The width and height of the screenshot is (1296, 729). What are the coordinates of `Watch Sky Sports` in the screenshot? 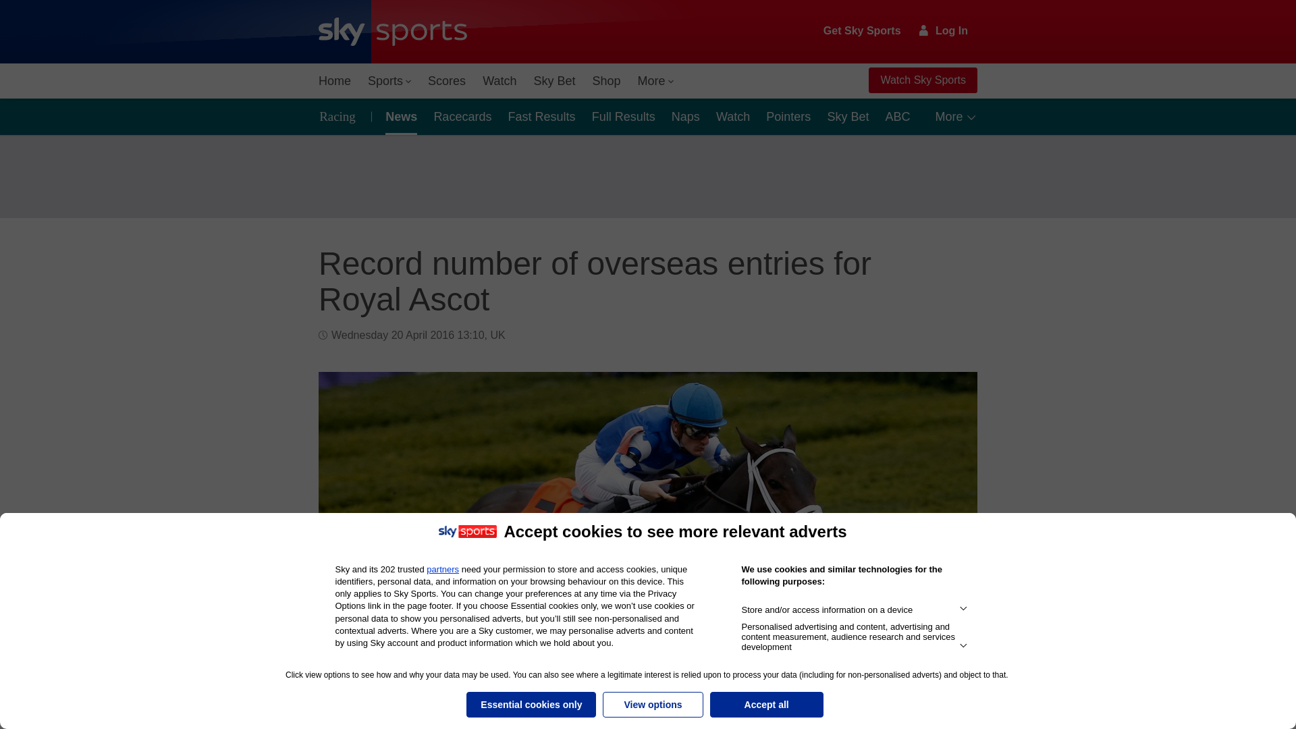 It's located at (922, 80).